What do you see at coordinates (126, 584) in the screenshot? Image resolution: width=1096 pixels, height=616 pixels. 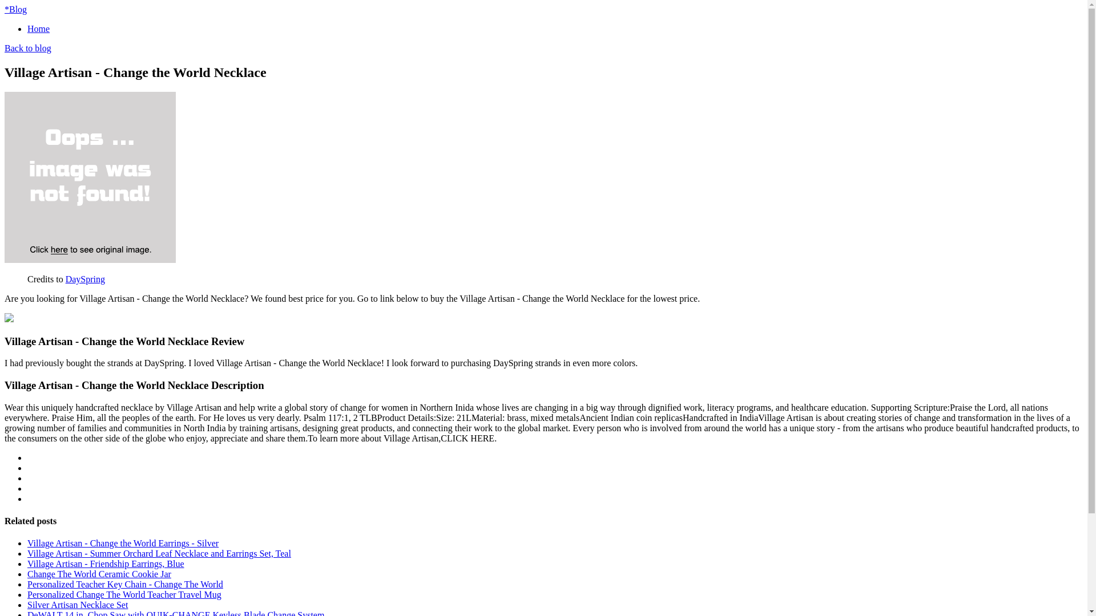 I see `Personalized Teacher Key Chain - Change The World` at bounding box center [126, 584].